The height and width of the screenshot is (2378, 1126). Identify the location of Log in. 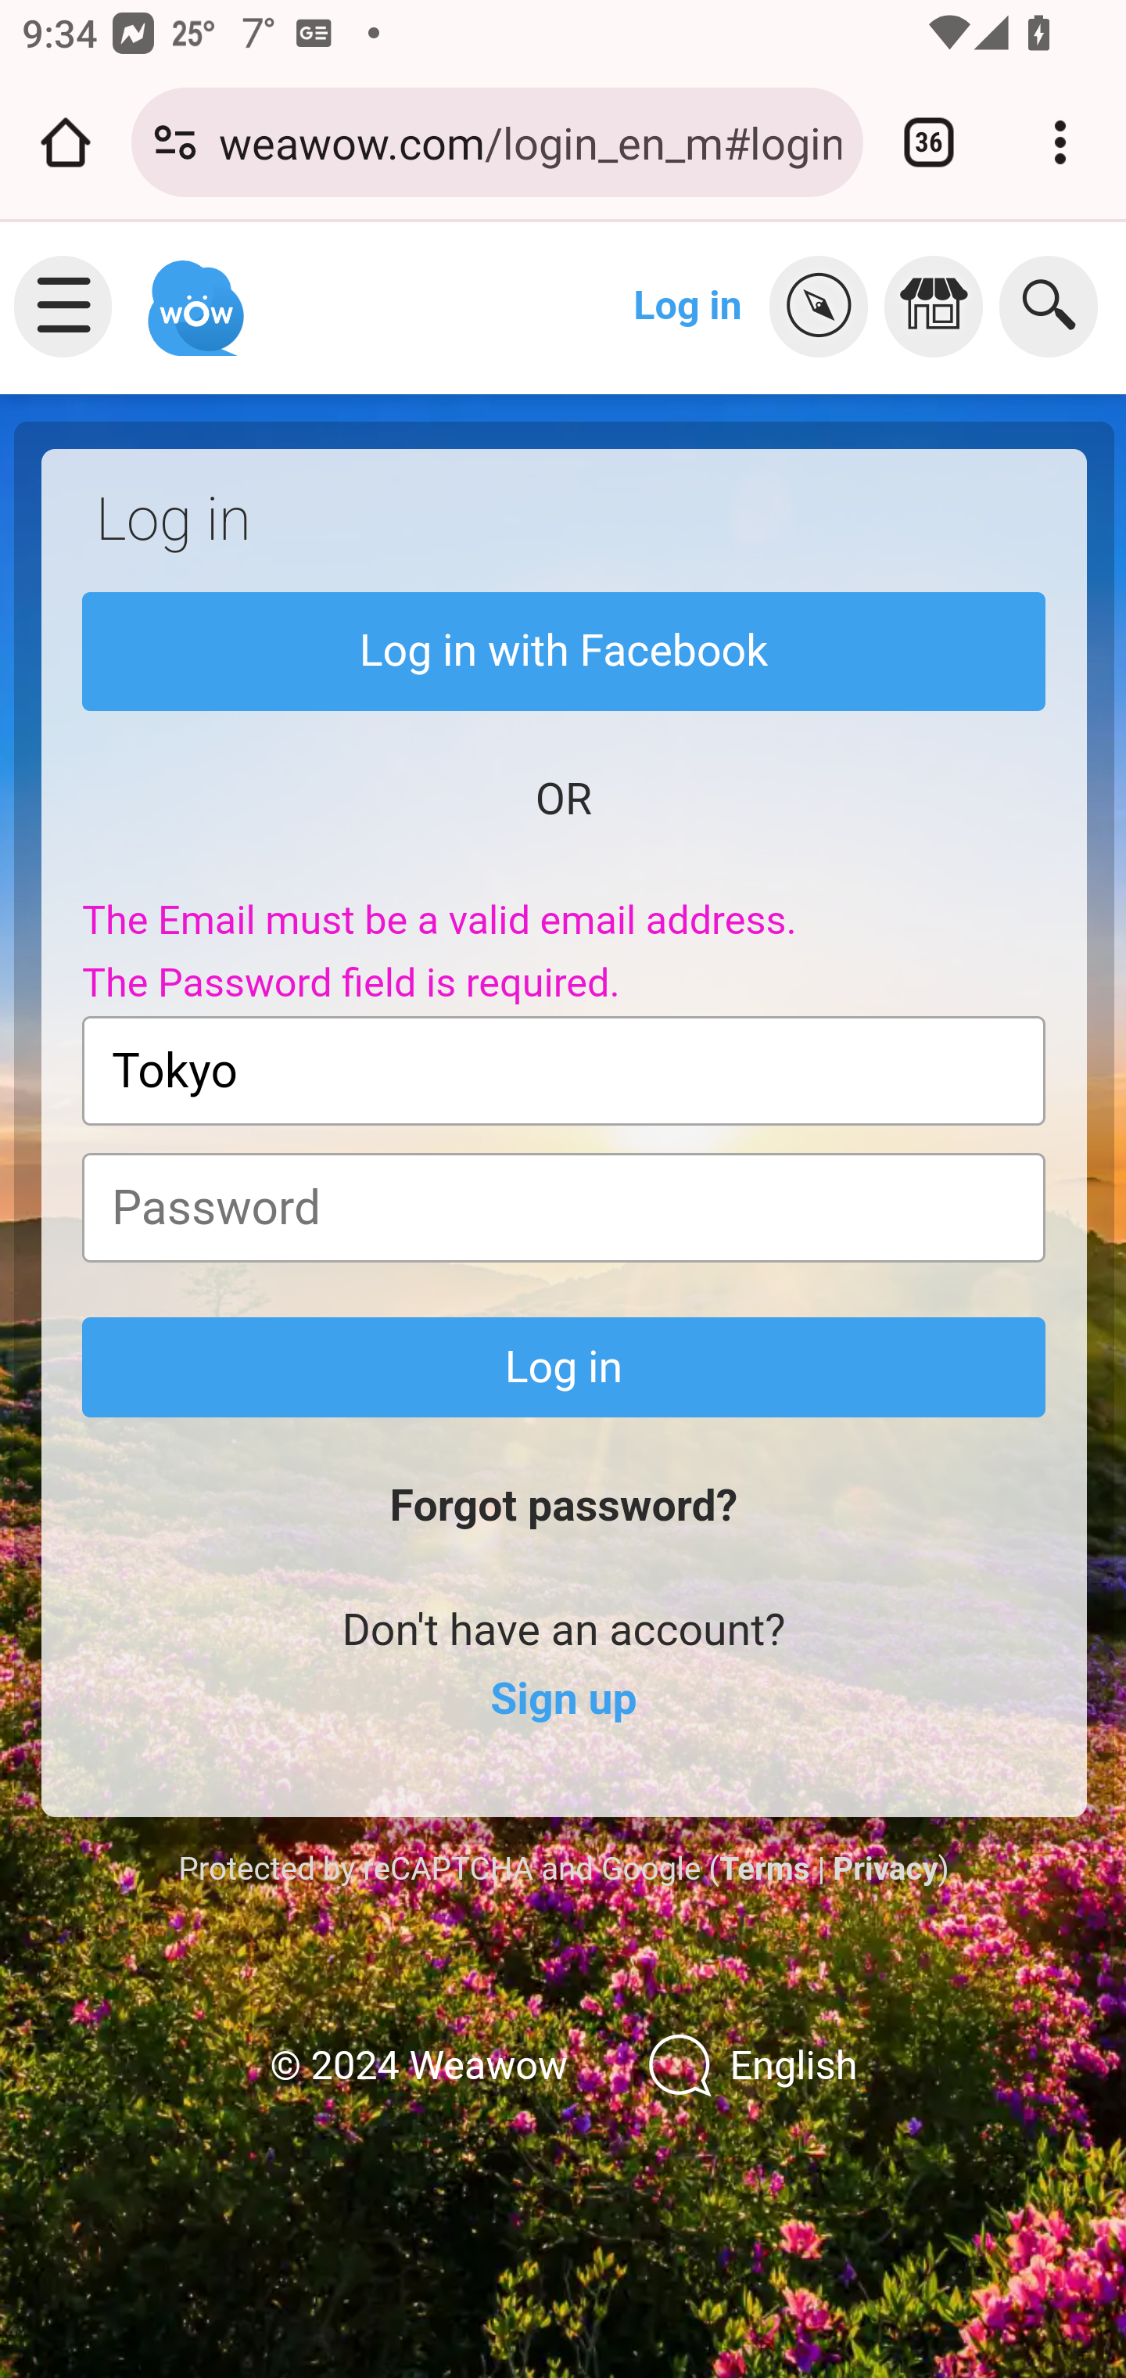
(565, 1368).